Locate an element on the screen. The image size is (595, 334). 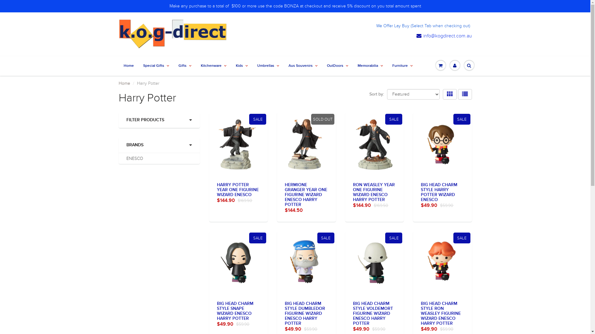
Aus Souvenirs is located at coordinates (303, 66).